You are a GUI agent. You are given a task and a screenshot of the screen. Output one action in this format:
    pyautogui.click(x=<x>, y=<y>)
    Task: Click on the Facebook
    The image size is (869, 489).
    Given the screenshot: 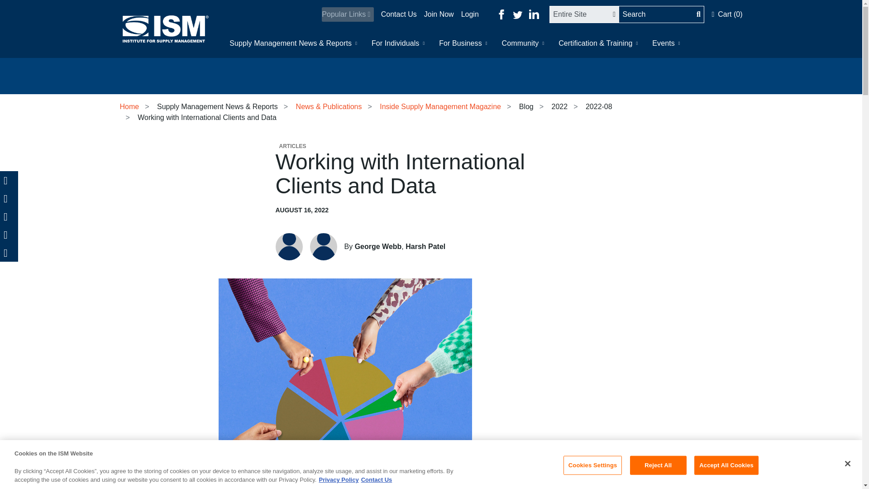 What is the action you would take?
    pyautogui.click(x=9, y=198)
    